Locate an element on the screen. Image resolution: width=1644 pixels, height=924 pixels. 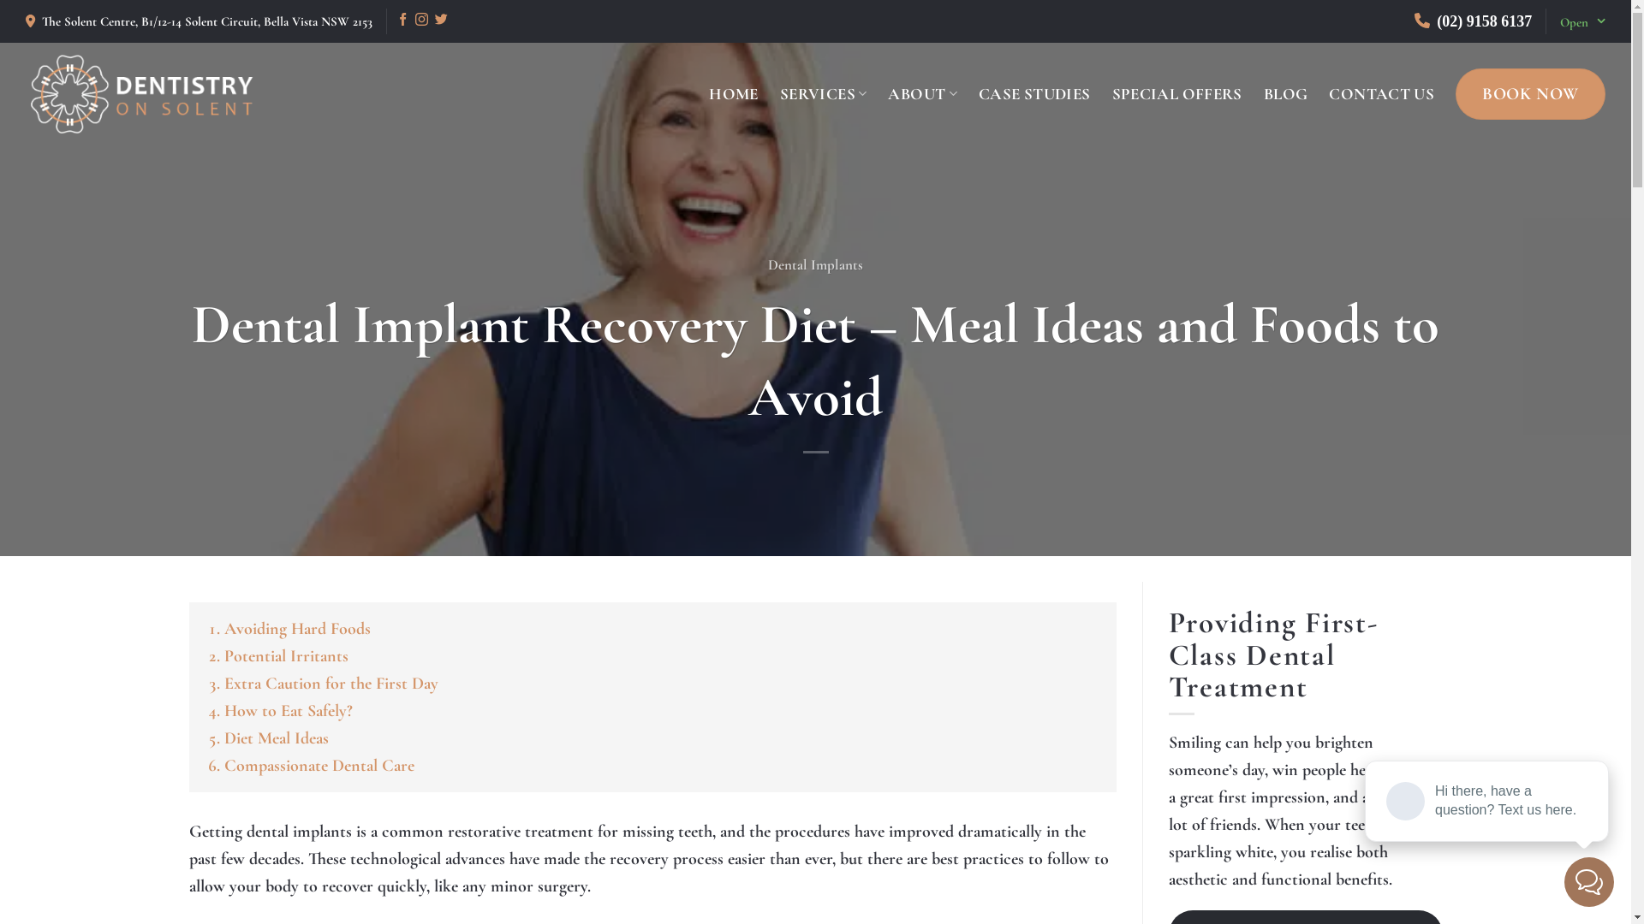
CONTACT US is located at coordinates (1382, 94).